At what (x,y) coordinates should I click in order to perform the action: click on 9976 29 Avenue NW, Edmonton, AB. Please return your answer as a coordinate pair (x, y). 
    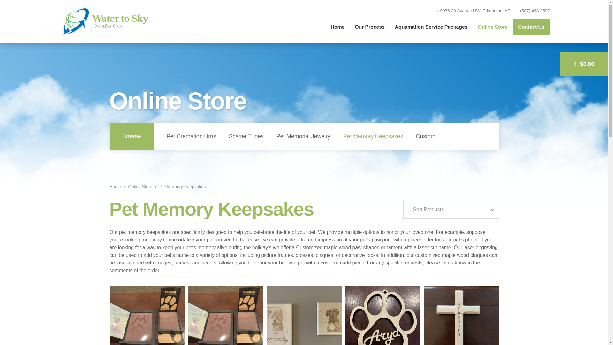
    Looking at the image, I should click on (474, 11).